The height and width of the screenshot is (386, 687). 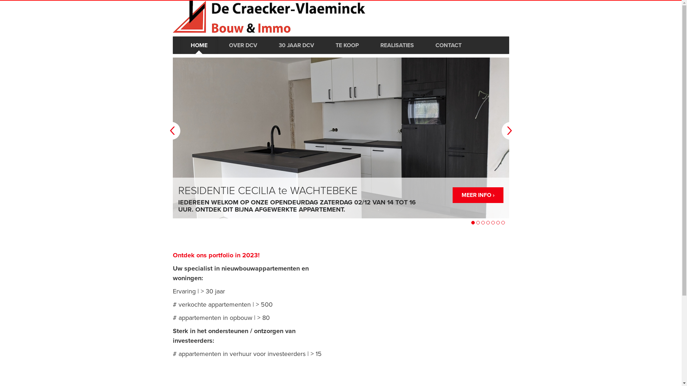 What do you see at coordinates (243, 45) in the screenshot?
I see `OVER DCV` at bounding box center [243, 45].